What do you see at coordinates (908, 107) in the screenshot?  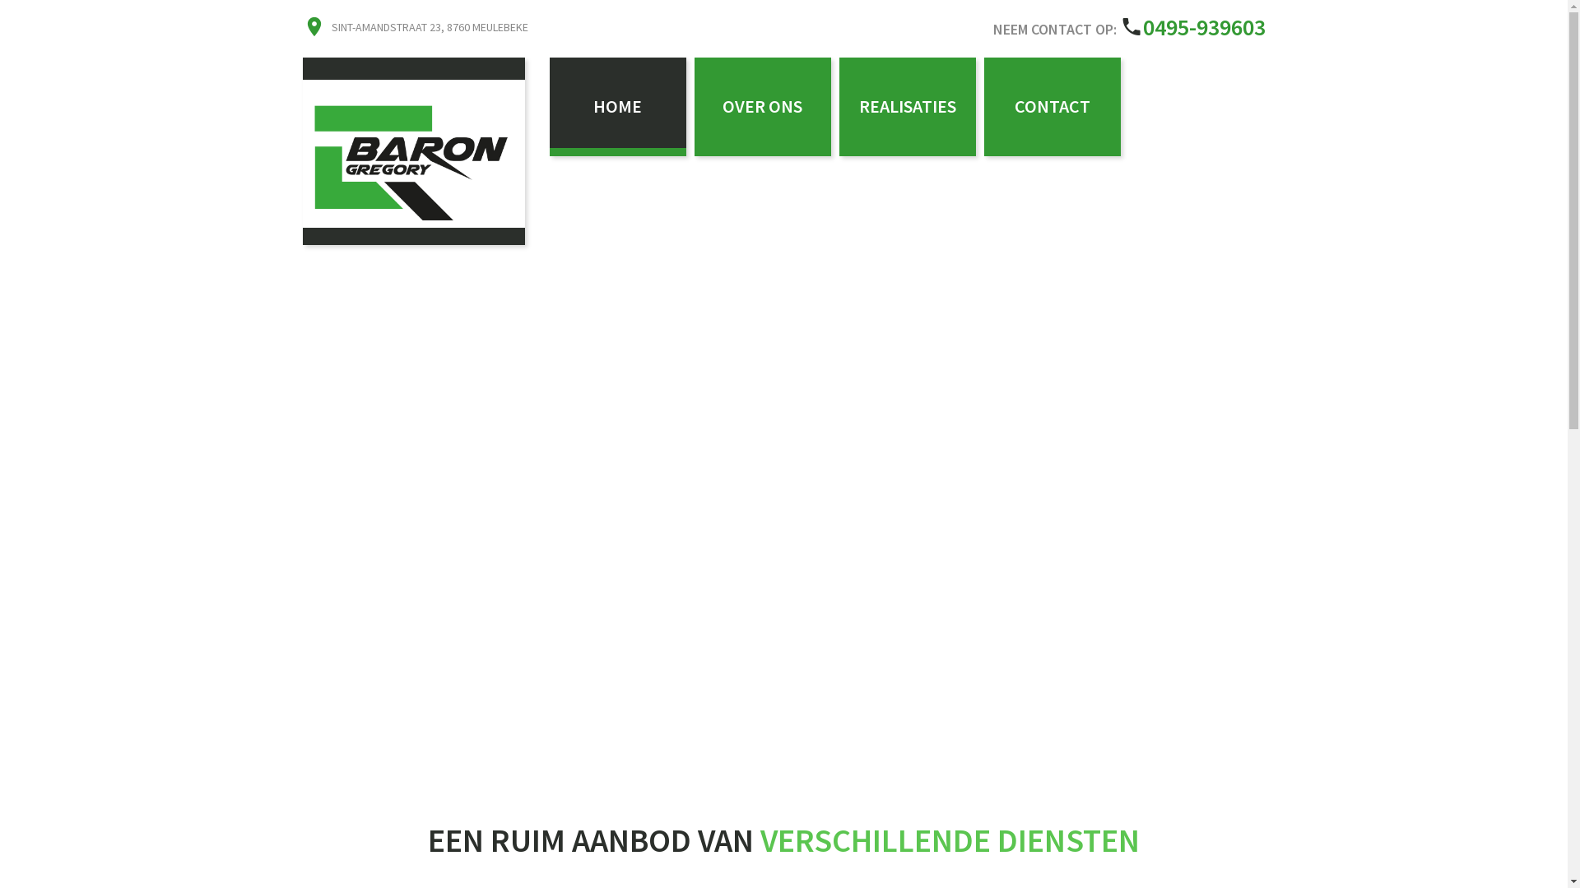 I see `REALISATIES` at bounding box center [908, 107].